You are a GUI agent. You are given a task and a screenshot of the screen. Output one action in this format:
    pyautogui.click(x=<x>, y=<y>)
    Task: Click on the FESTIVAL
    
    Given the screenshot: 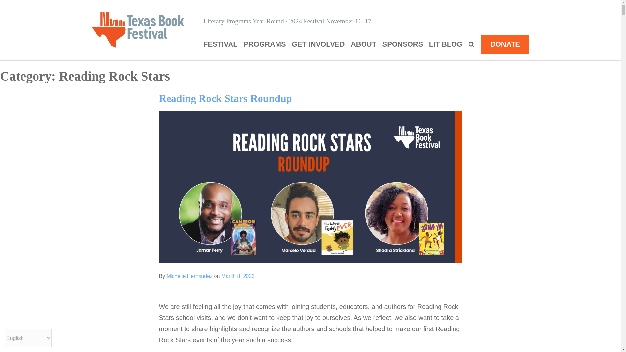 What is the action you would take?
    pyautogui.click(x=220, y=44)
    